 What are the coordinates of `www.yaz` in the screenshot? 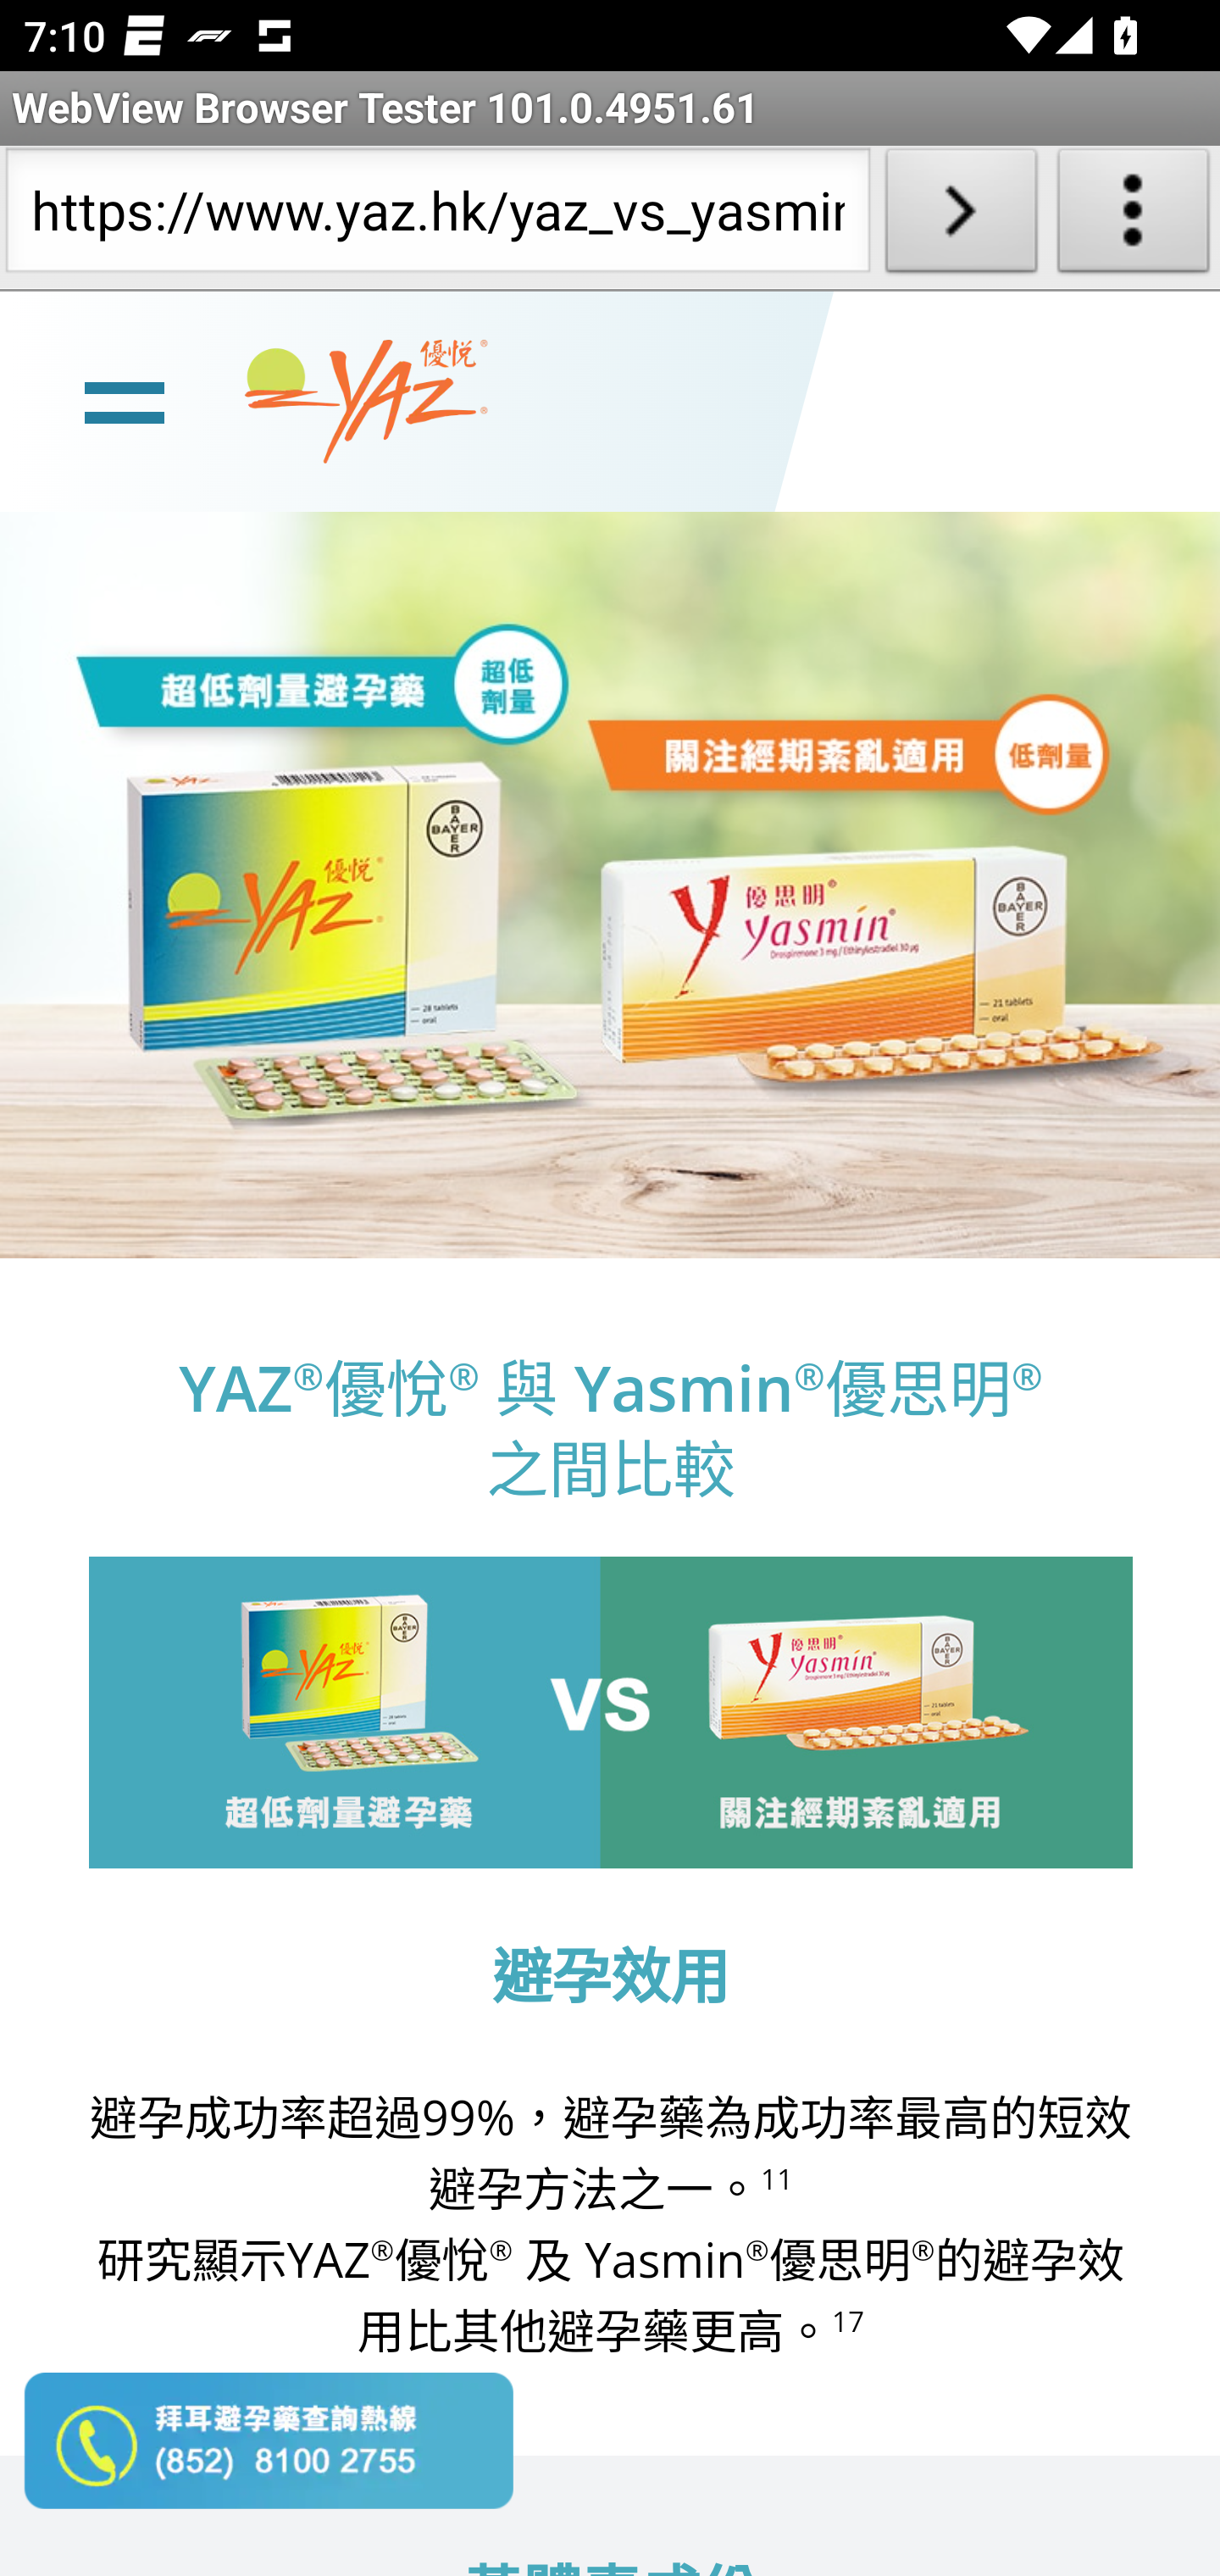 It's located at (366, 402).